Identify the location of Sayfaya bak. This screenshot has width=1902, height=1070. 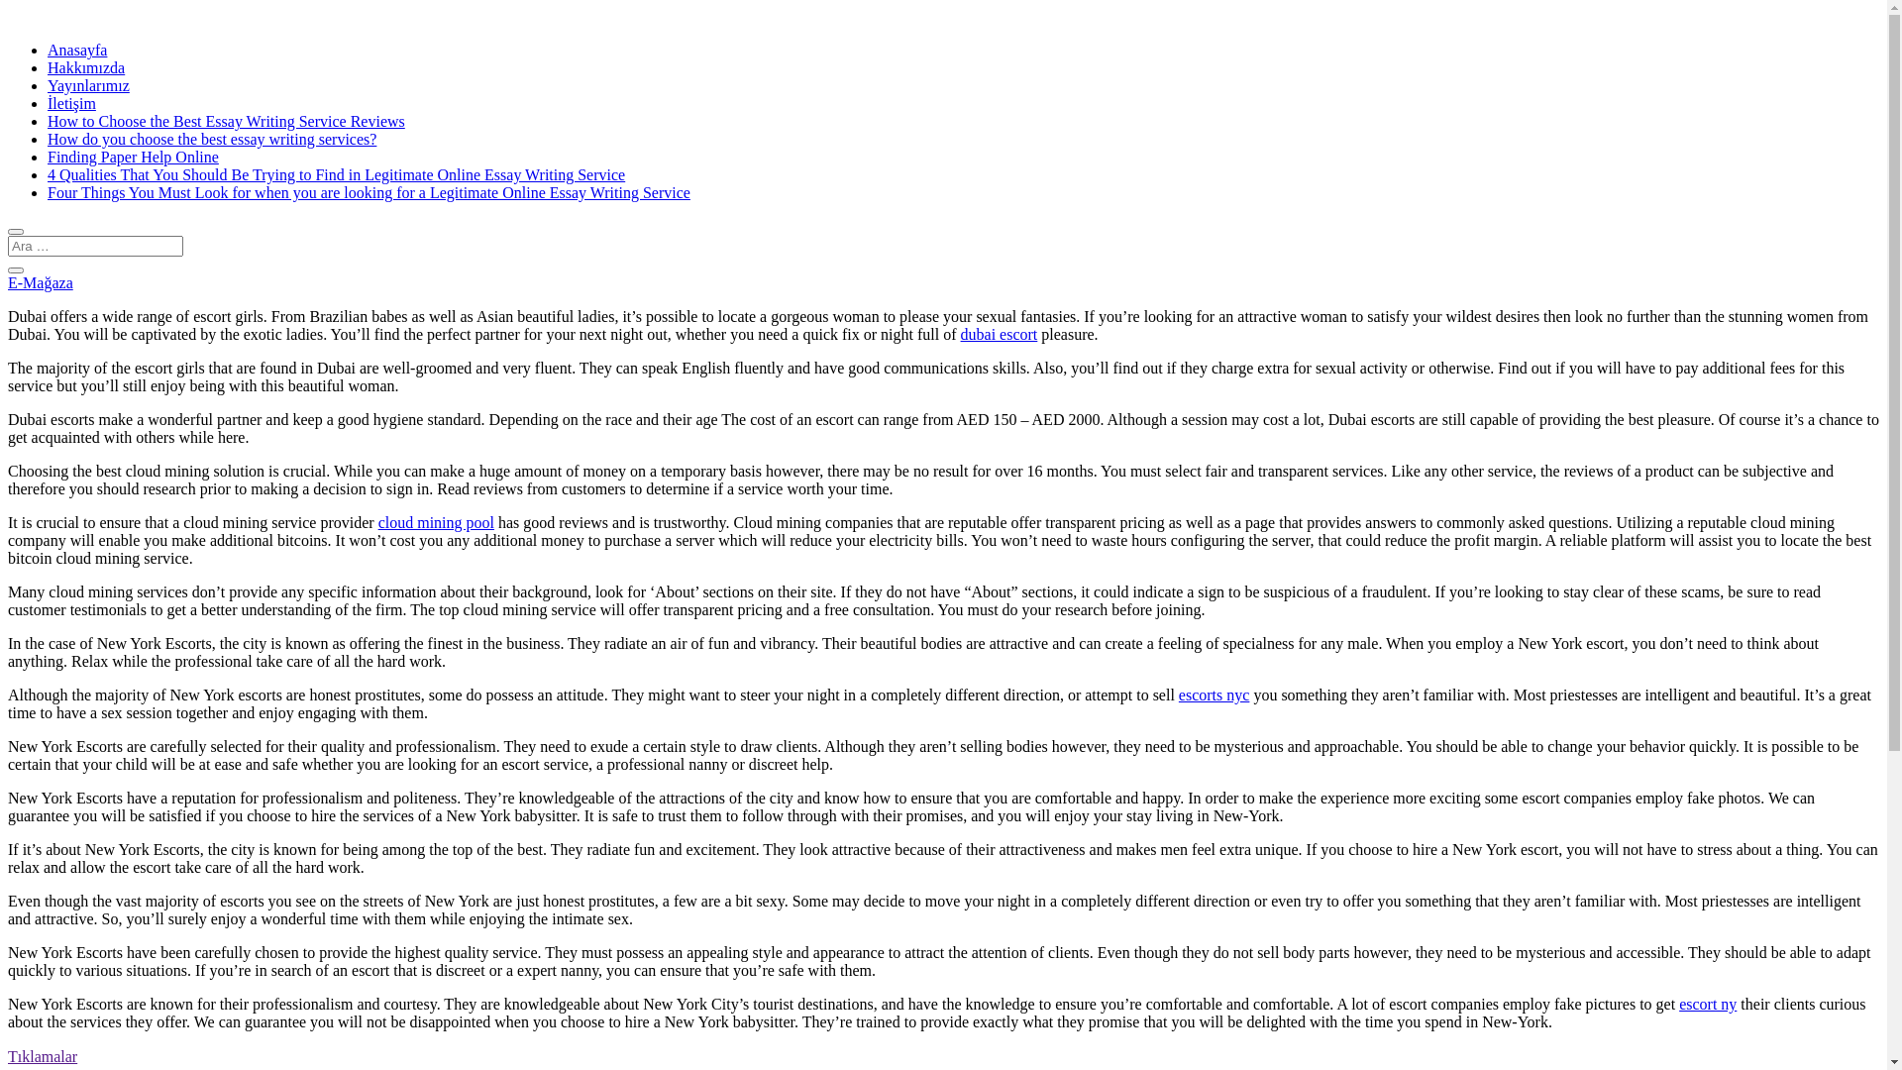
(48, 1056).